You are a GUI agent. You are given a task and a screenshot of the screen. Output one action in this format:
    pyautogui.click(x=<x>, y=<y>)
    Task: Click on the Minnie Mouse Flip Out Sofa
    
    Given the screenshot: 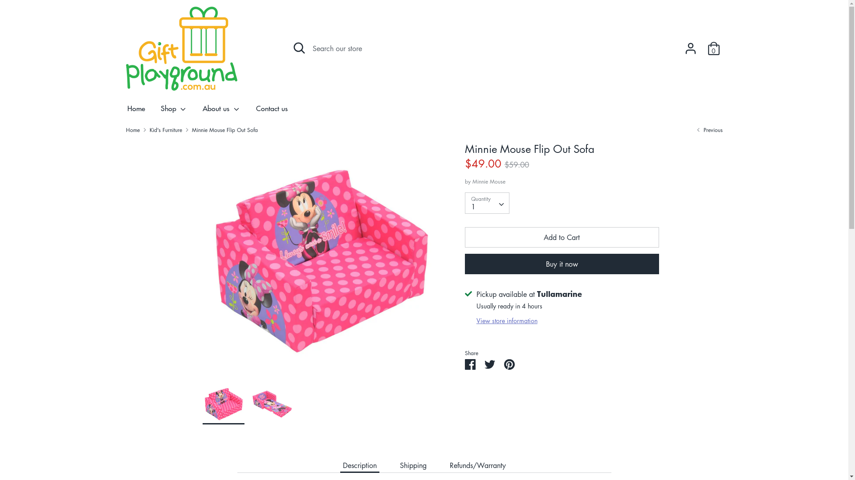 What is the action you would take?
    pyautogui.click(x=225, y=130)
    